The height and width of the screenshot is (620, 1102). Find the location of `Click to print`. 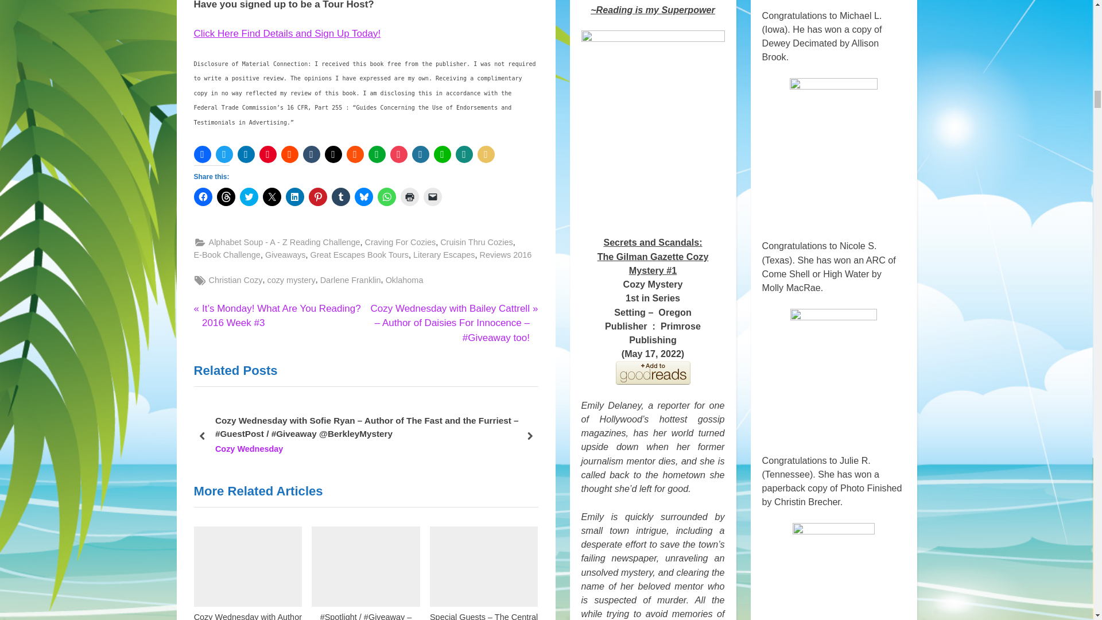

Click to print is located at coordinates (410, 196).